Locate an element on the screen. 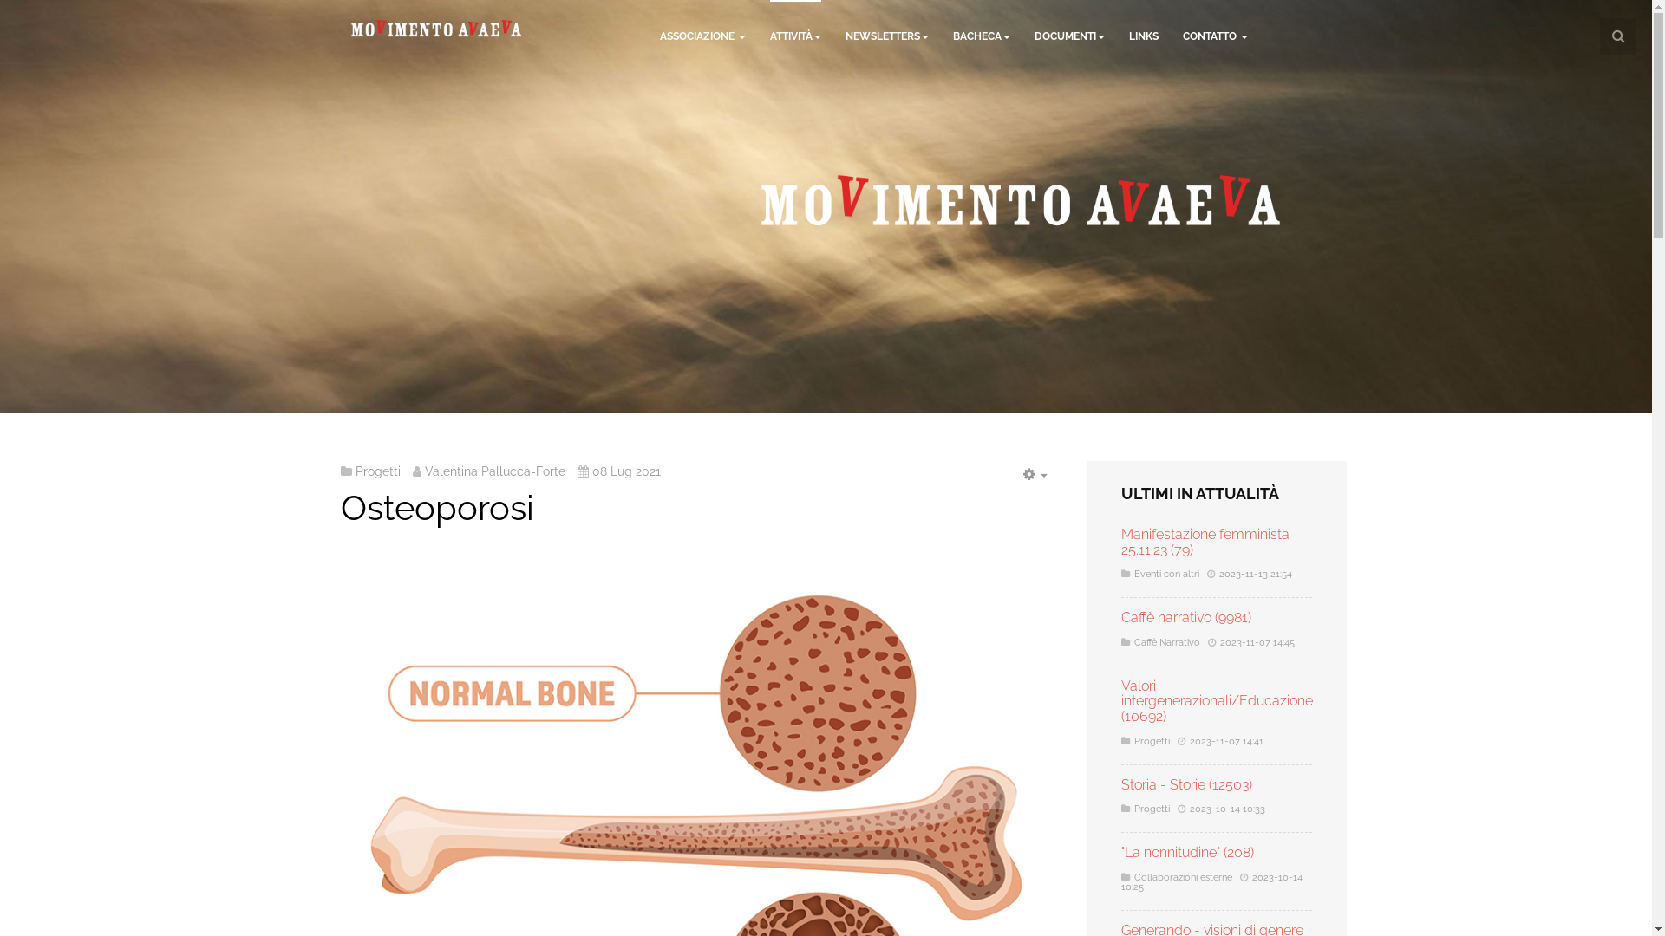 The height and width of the screenshot is (936, 1665). Osteoporosi is located at coordinates (437, 508).